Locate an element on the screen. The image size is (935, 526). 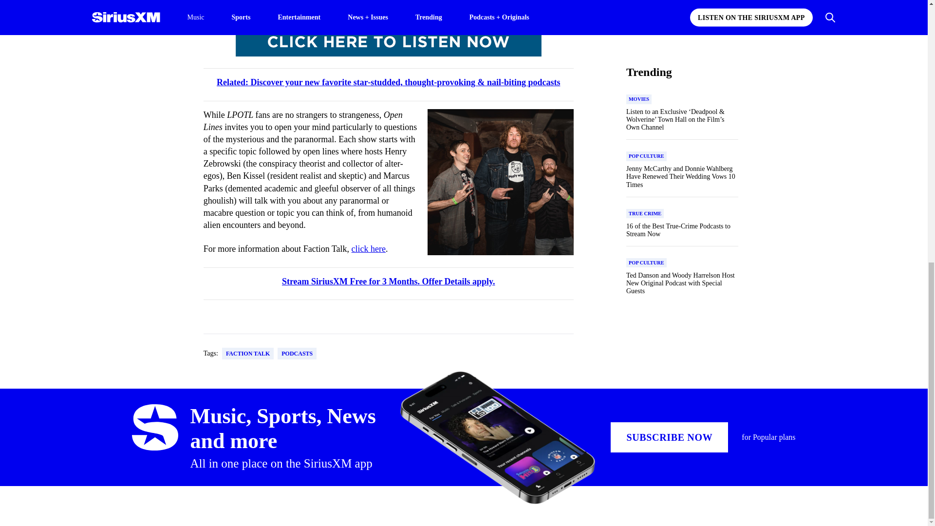
Stream SiriusXM Free for 3 Months. Offer Details apply. is located at coordinates (389, 282).